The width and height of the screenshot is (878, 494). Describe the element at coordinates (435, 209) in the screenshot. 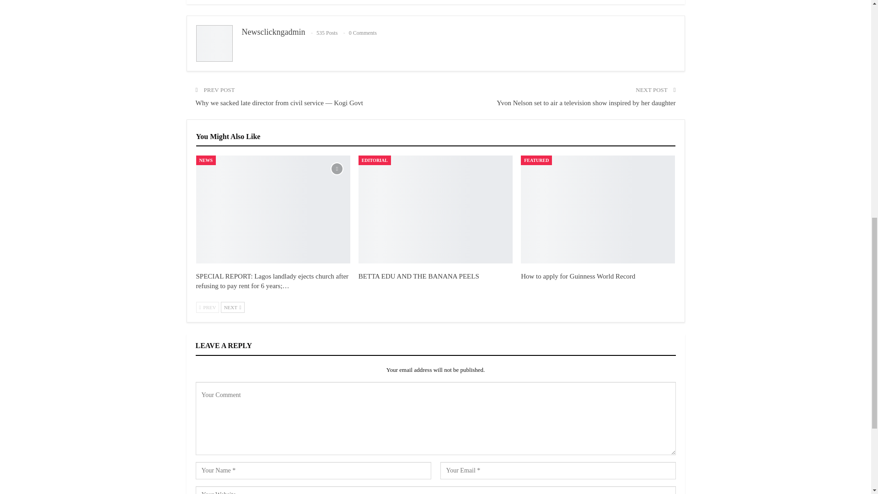

I see `BETTA EDU AND THE BANANA PEELS` at that location.